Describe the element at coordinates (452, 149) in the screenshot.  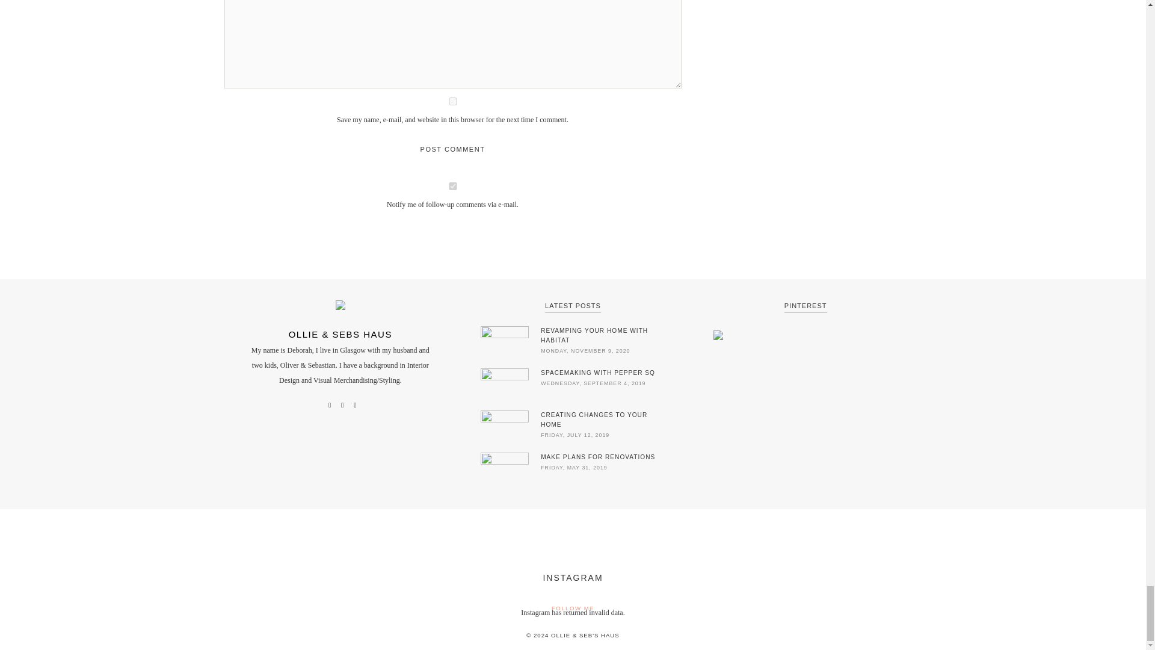
I see `Post Comment` at that location.